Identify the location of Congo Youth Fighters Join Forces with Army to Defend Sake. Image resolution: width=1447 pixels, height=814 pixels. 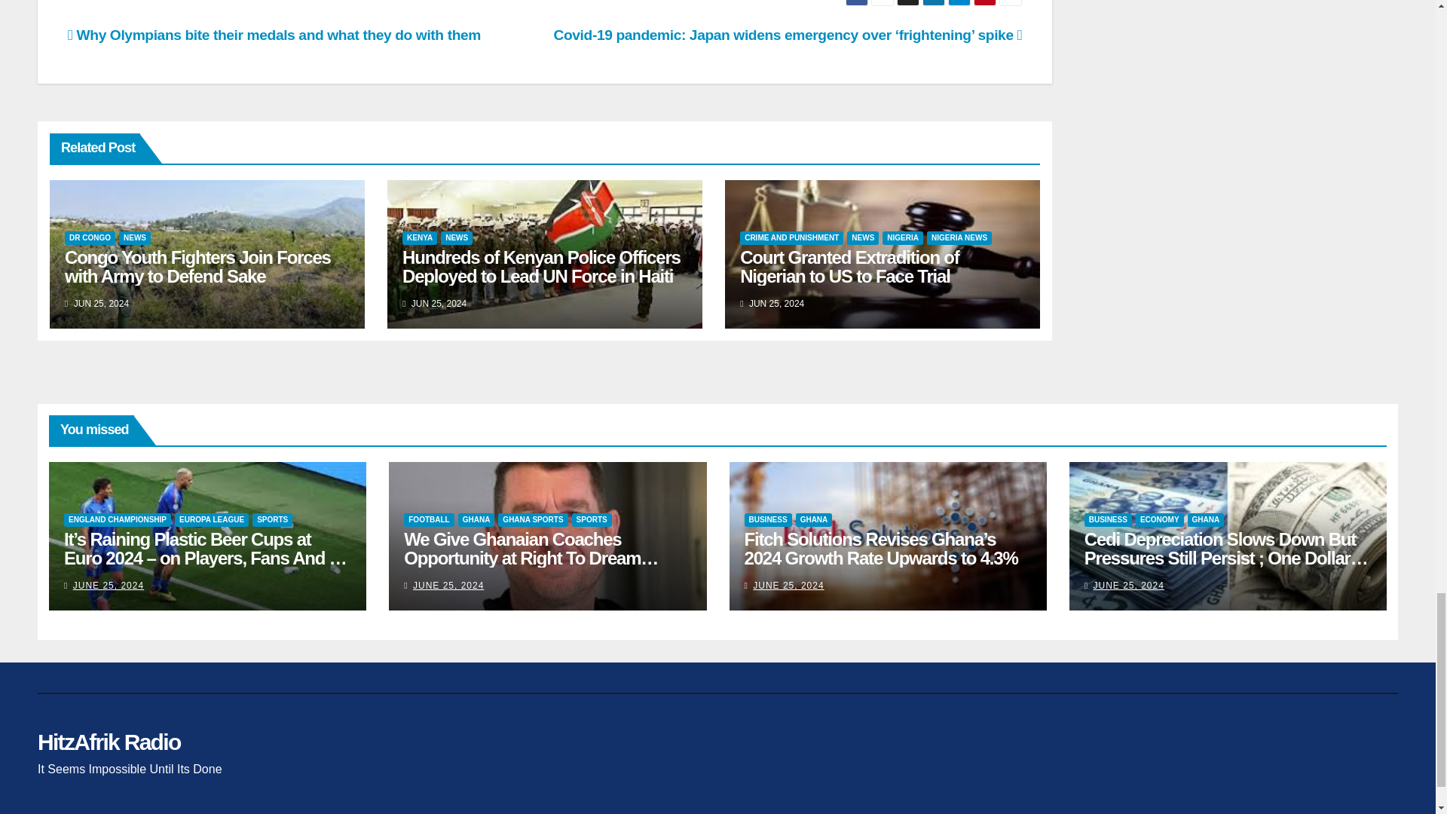
(197, 267).